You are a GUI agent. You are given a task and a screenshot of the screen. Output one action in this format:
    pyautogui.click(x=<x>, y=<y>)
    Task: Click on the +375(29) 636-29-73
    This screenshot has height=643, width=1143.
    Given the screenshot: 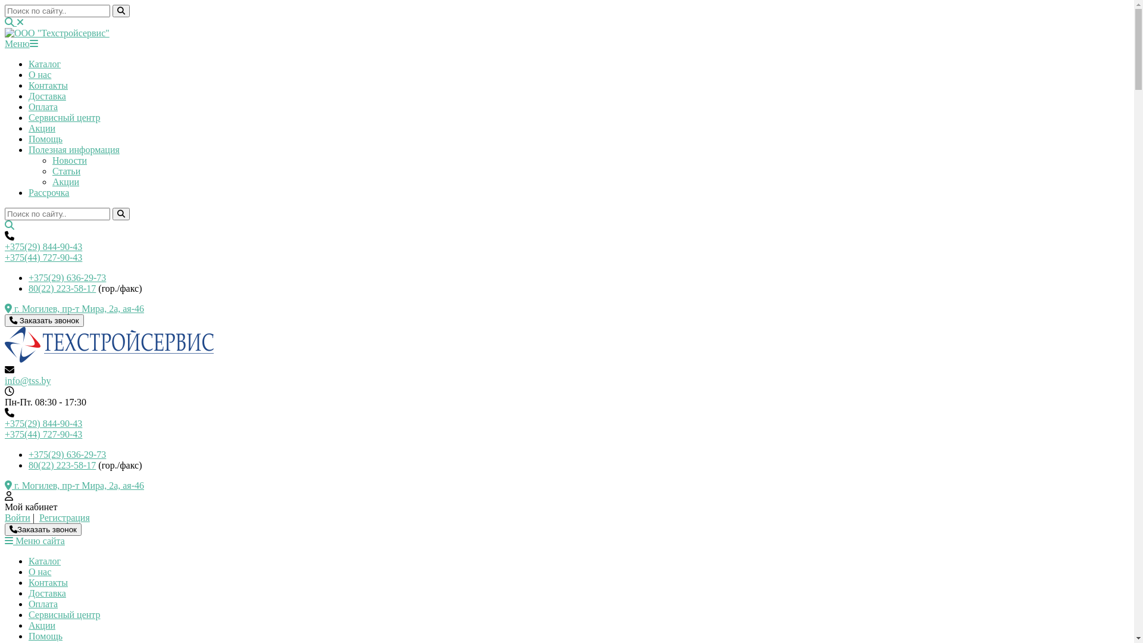 What is the action you would take?
    pyautogui.click(x=67, y=455)
    